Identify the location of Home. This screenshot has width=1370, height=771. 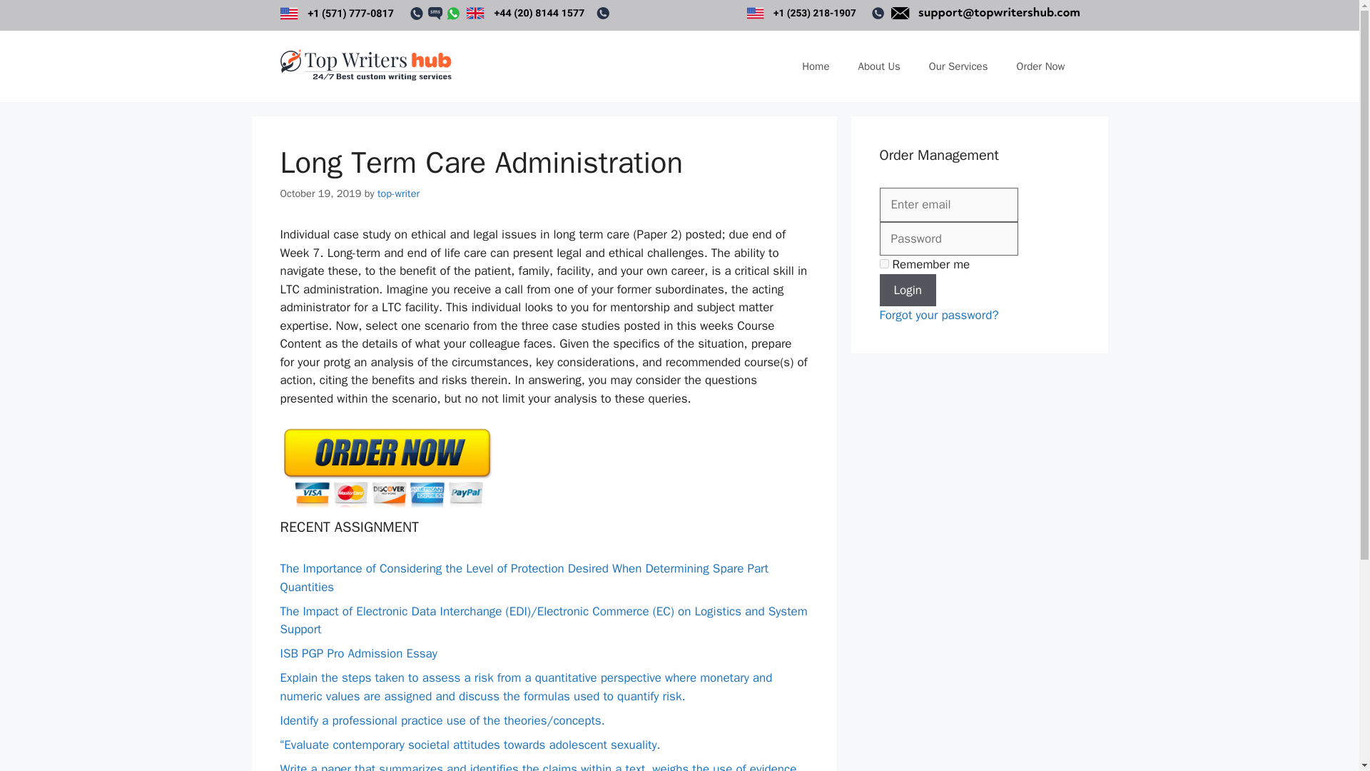
(816, 66).